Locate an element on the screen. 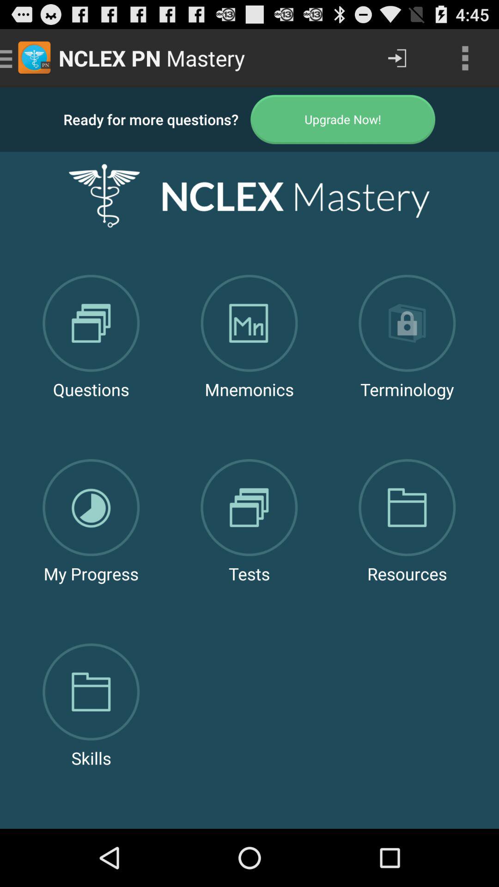  register account is located at coordinates (343, 119).